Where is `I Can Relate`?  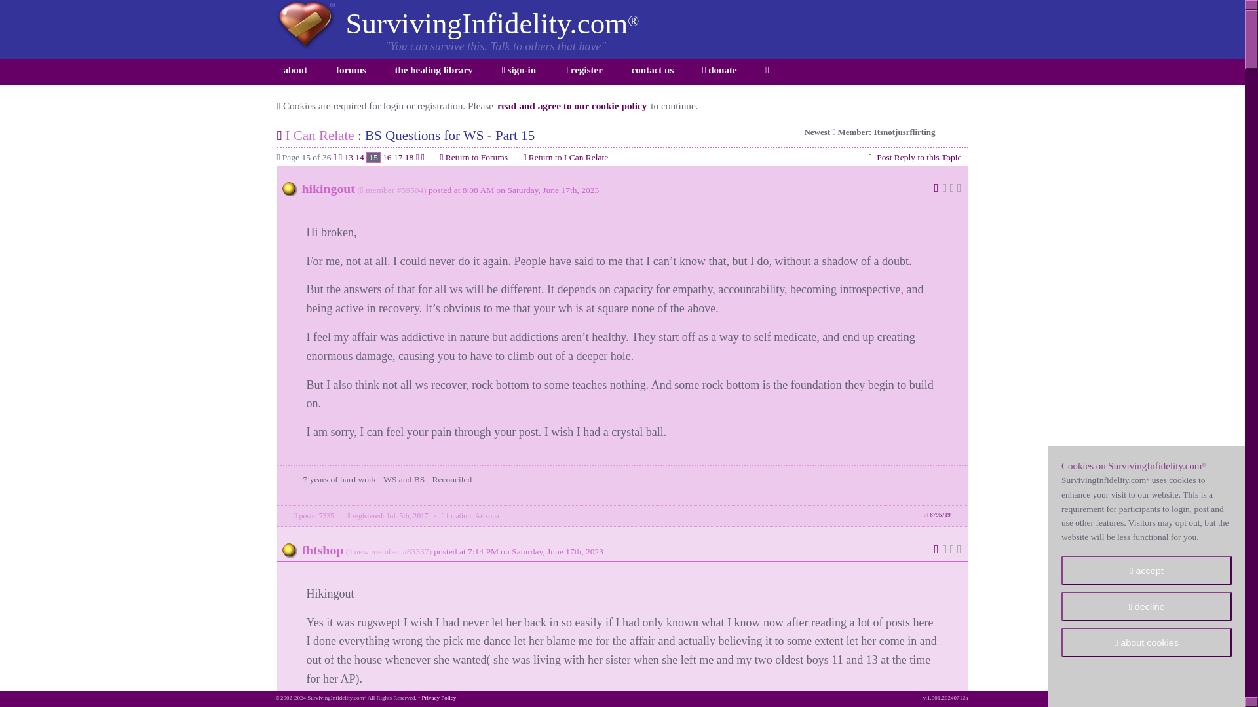 I Can Relate is located at coordinates (319, 136).